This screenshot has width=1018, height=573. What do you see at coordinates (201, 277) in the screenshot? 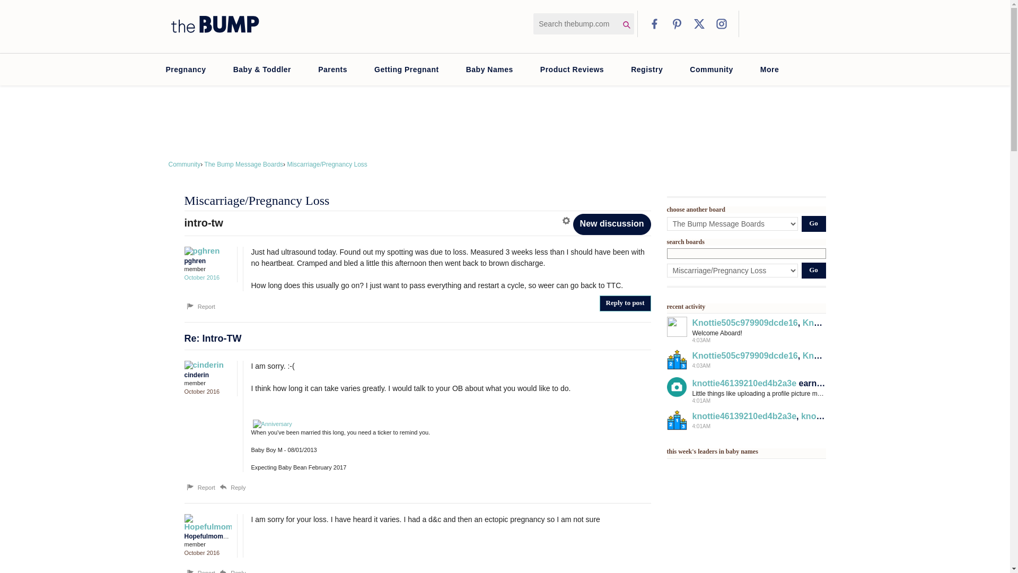
I see `October 5, 2016 4:39AM` at bounding box center [201, 277].